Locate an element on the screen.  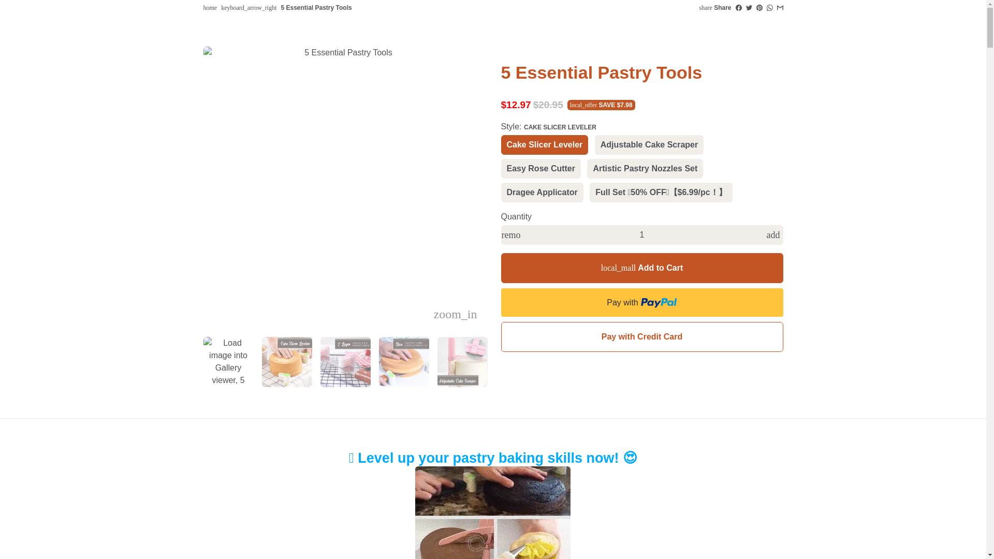
Cart is located at coordinates (753, 18).